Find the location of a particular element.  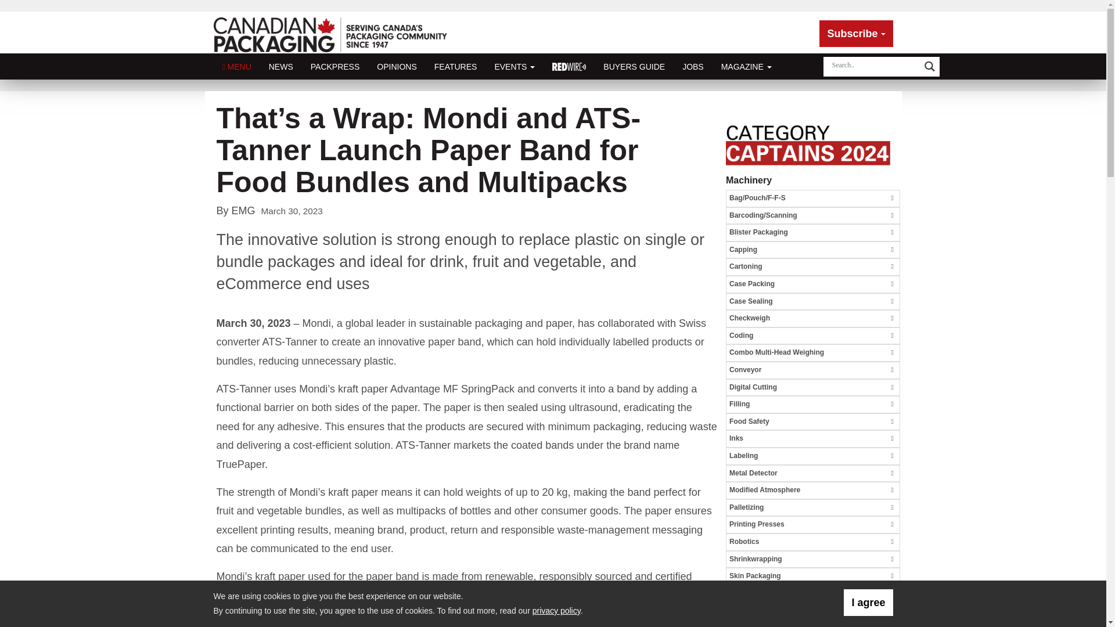

Canadian Packaging is located at coordinates (331, 39).